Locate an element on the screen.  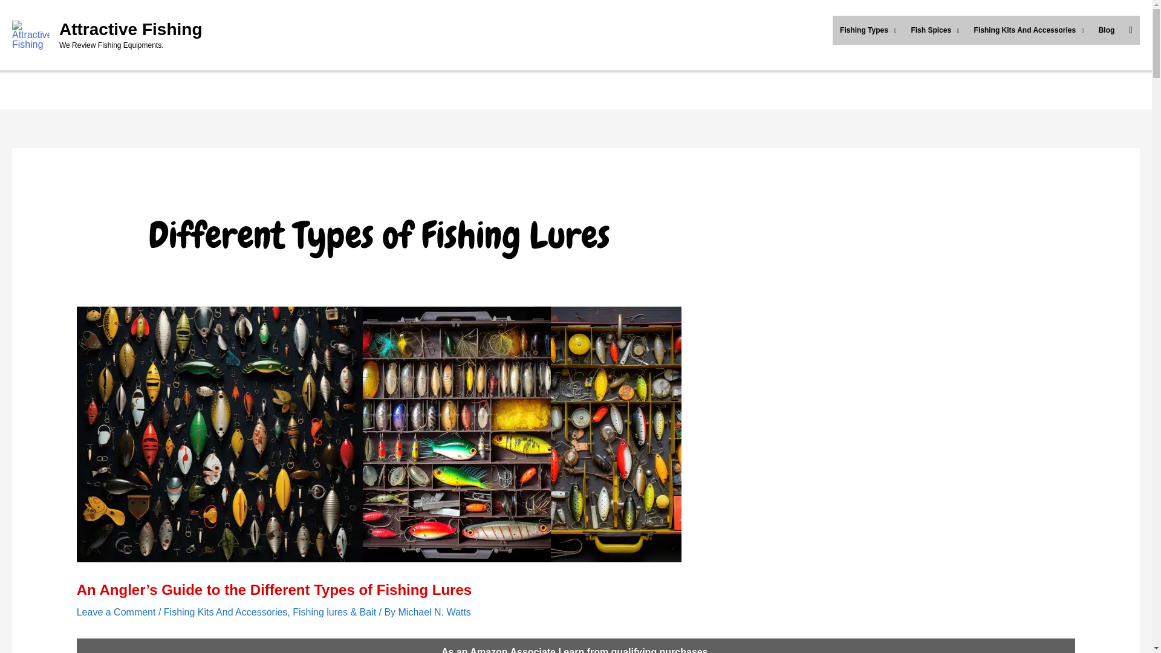
Leave a Comment is located at coordinates (116, 612).